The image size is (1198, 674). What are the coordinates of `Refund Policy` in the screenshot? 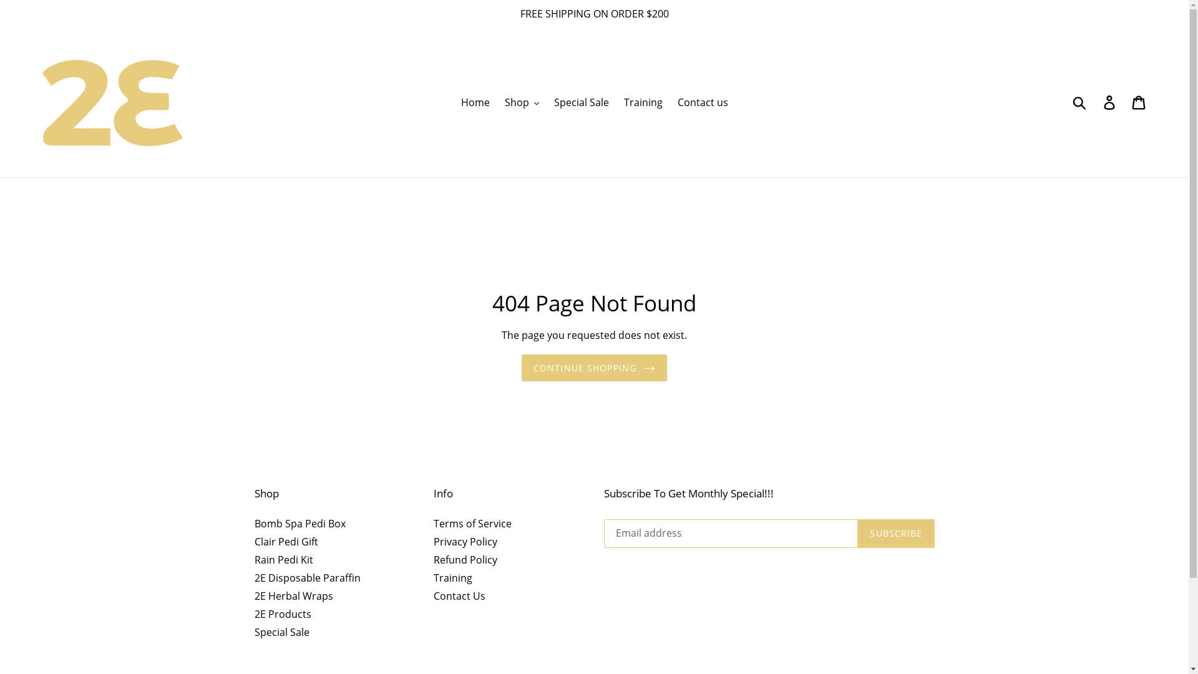 It's located at (465, 559).